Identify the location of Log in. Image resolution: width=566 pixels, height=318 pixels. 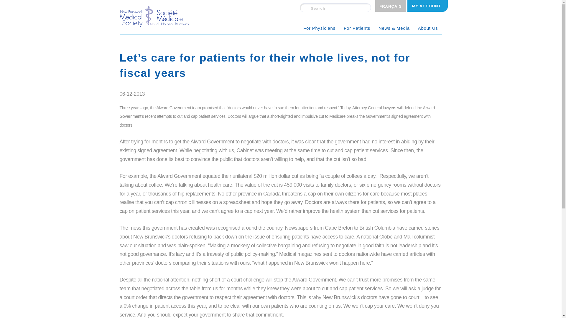
(427, 6).